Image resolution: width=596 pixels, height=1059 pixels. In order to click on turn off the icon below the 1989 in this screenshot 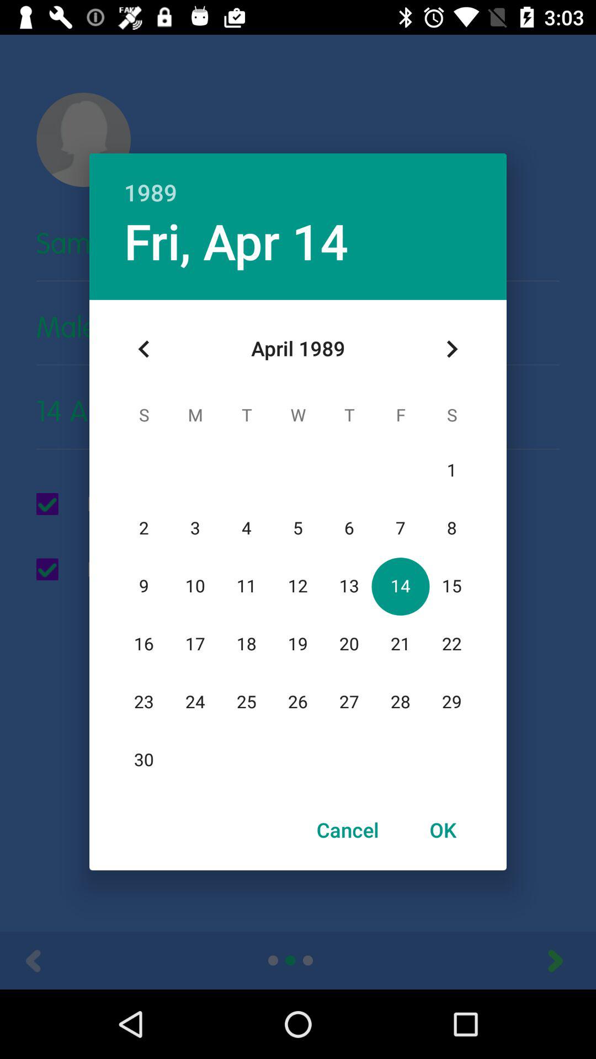, I will do `click(236, 240)`.